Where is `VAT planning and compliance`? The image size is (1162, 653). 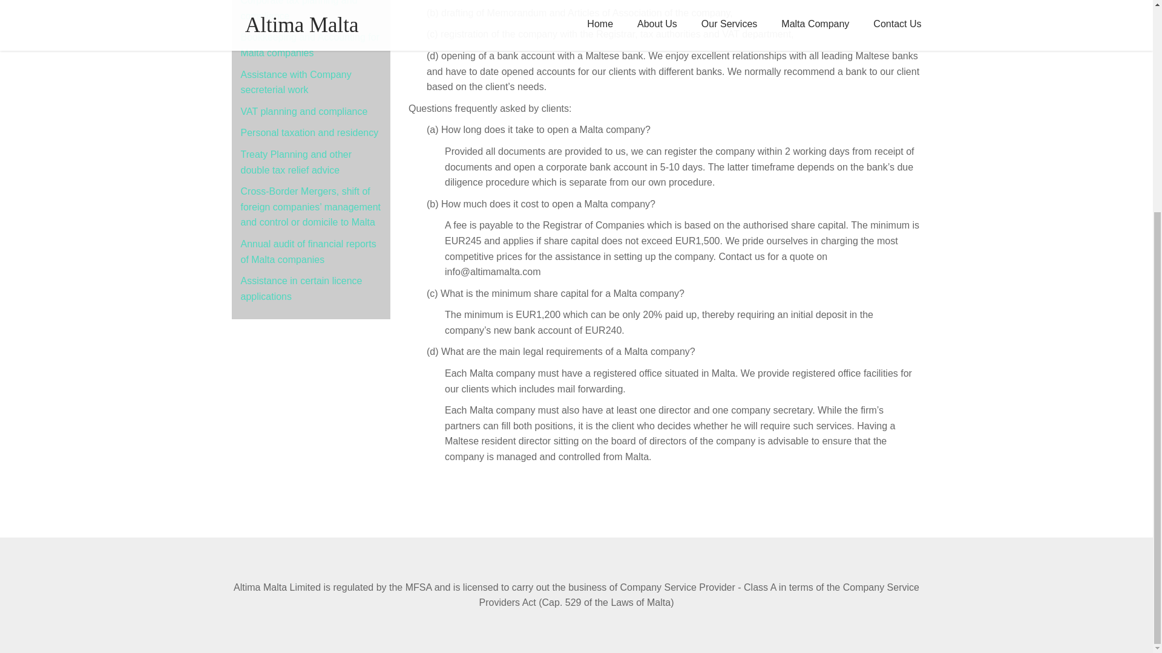 VAT planning and compliance is located at coordinates (304, 111).